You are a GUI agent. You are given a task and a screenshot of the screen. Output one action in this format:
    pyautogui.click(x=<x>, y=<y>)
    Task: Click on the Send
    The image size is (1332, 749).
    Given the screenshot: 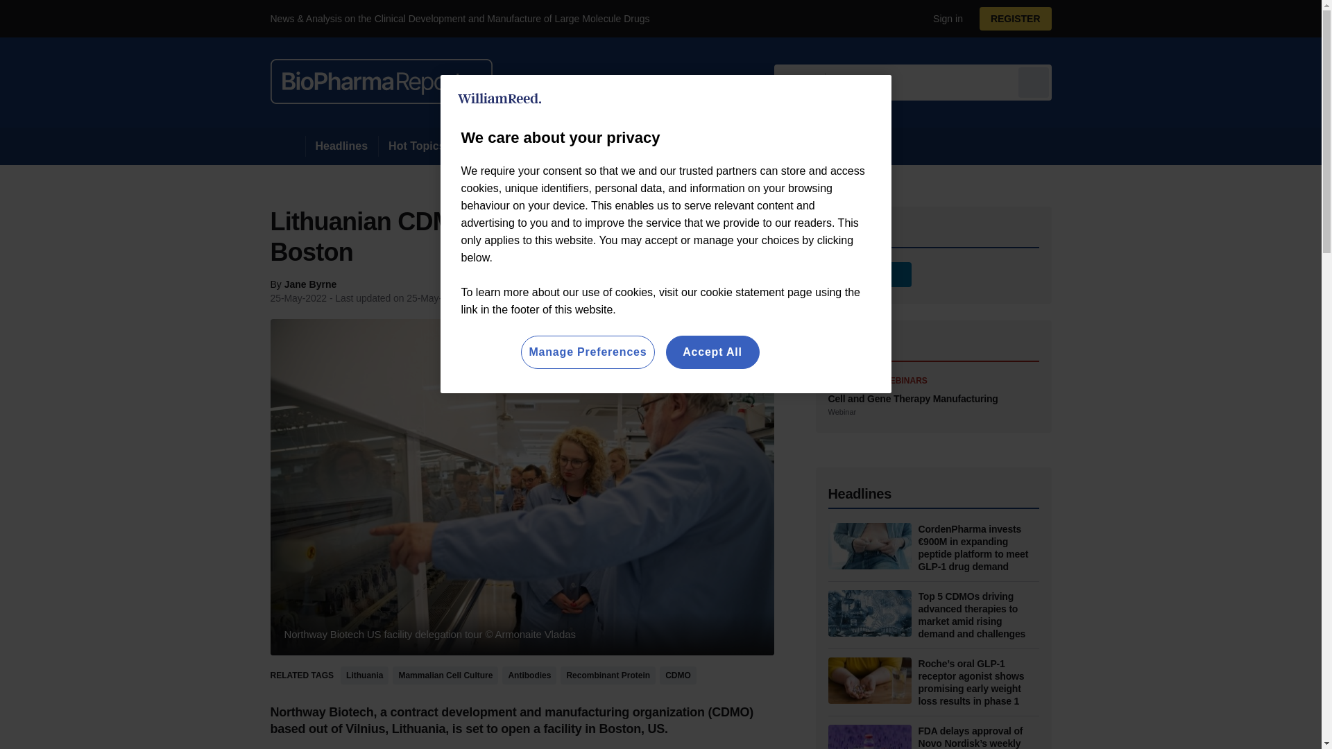 What is the action you would take?
    pyautogui.click(x=1034, y=82)
    